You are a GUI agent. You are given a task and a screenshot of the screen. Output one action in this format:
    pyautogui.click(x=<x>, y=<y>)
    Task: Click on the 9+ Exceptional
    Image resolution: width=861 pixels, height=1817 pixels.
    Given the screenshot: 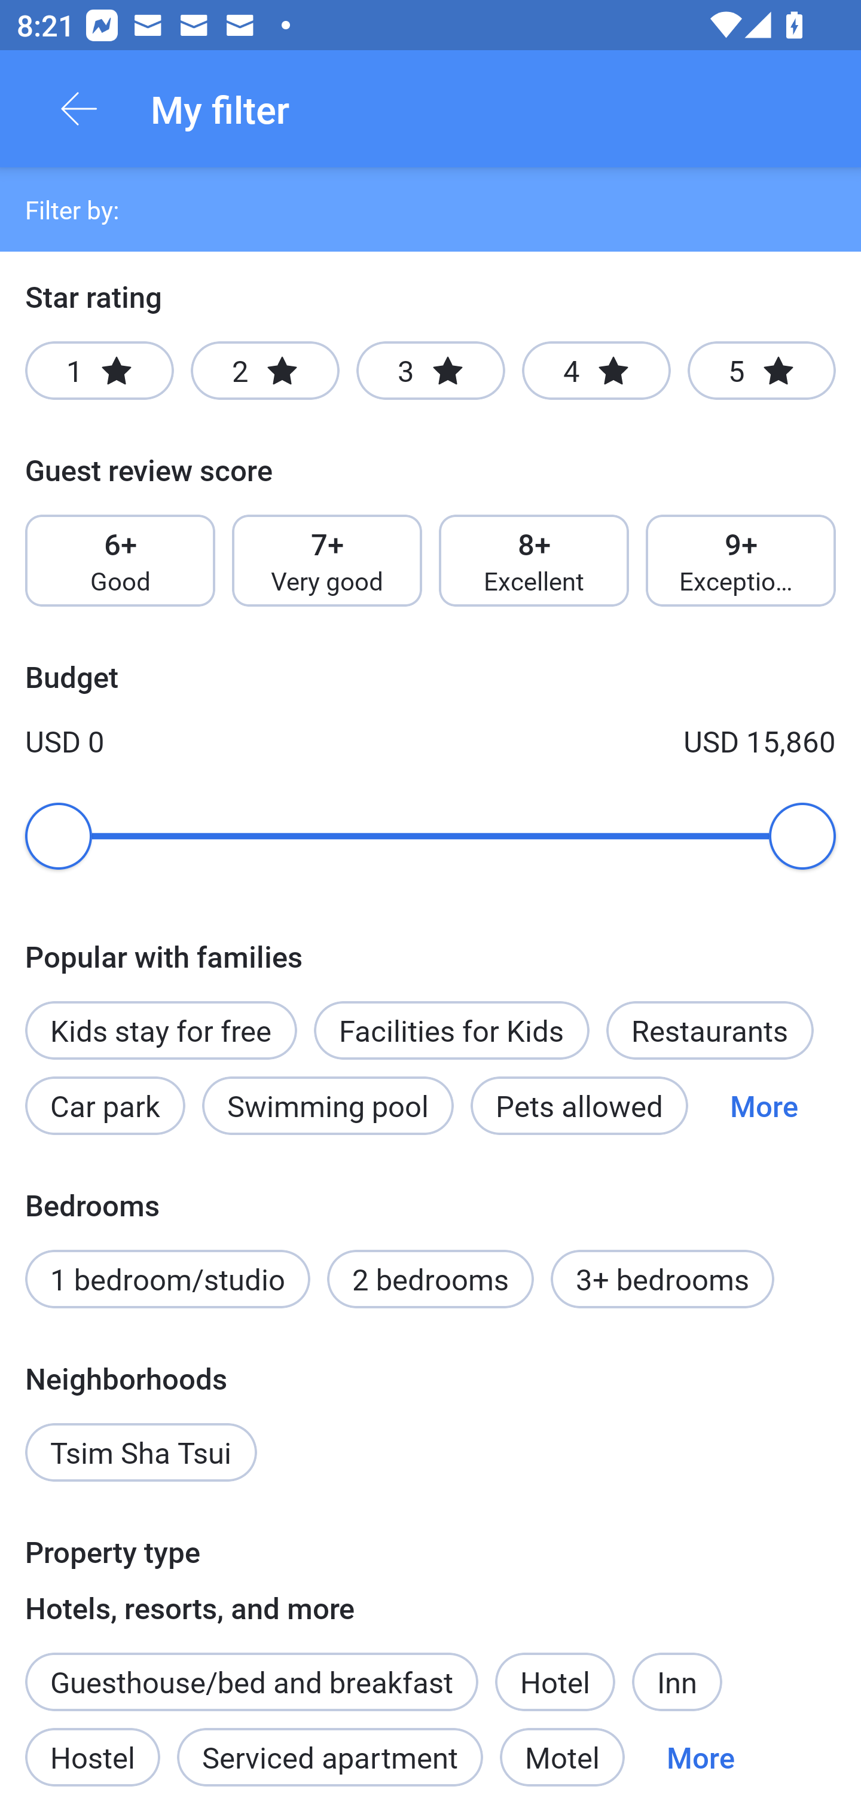 What is the action you would take?
    pyautogui.click(x=741, y=561)
    